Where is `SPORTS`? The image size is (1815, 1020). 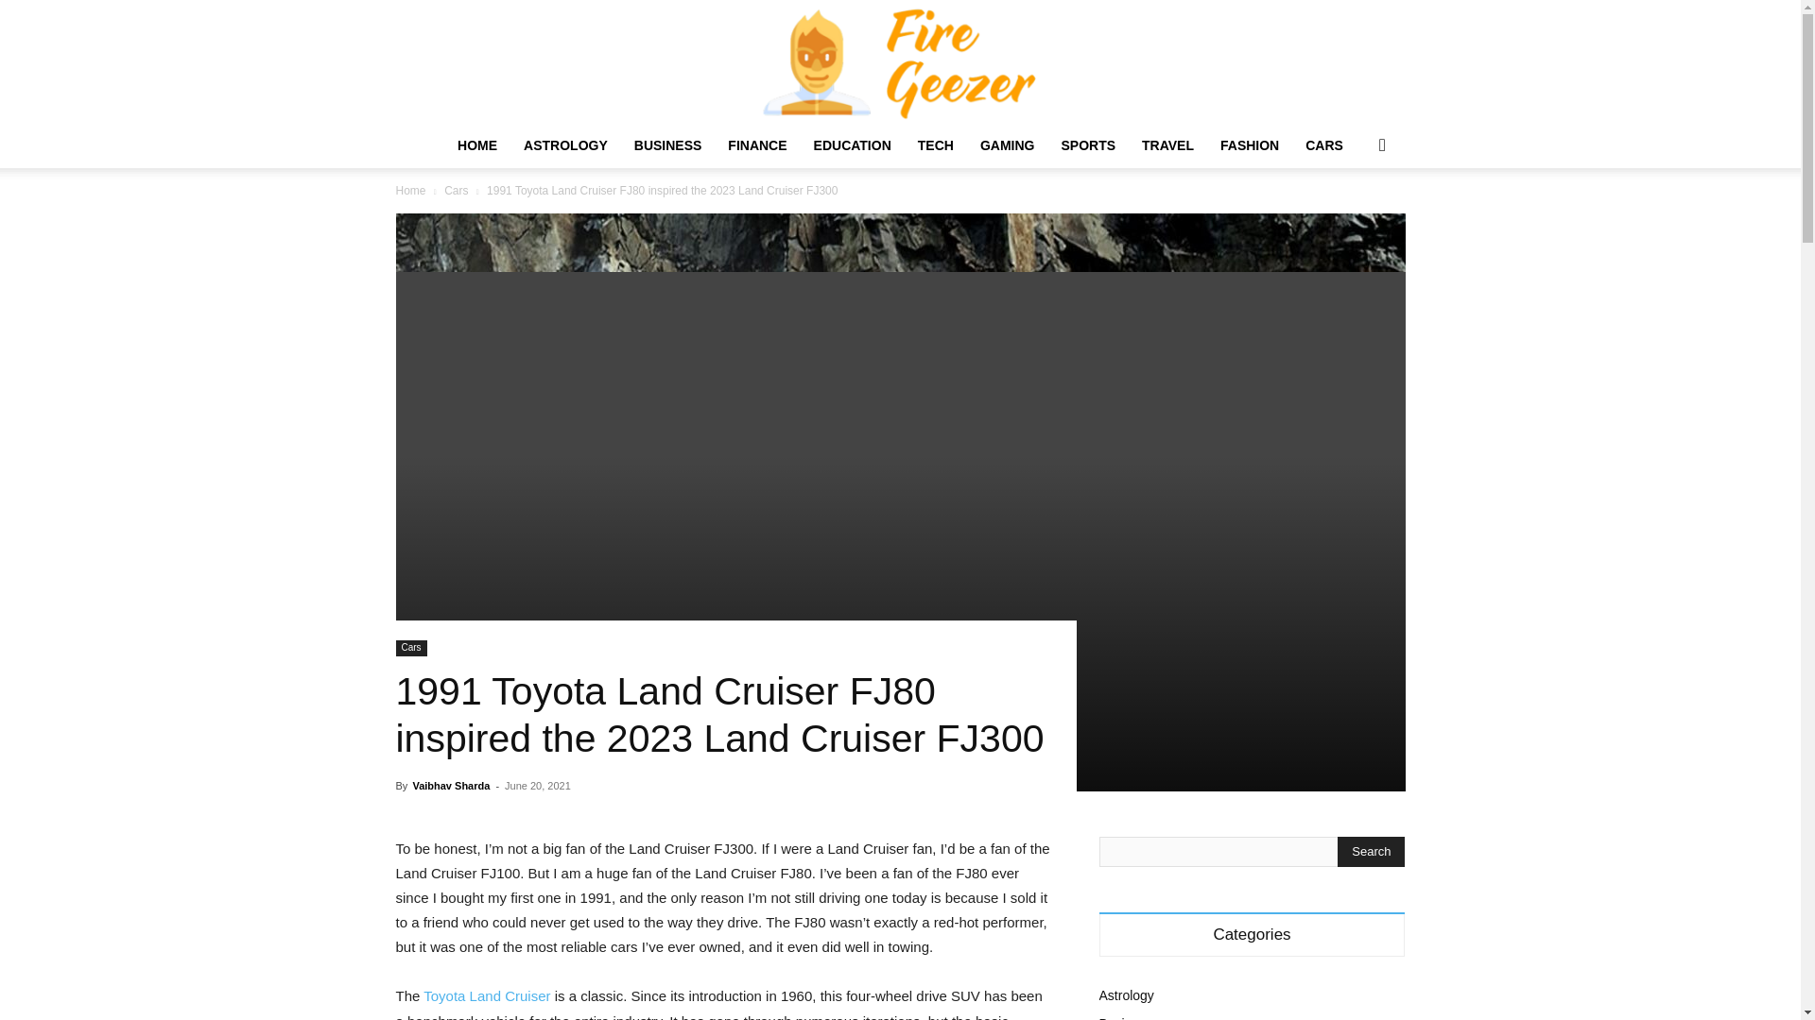
SPORTS is located at coordinates (1087, 145).